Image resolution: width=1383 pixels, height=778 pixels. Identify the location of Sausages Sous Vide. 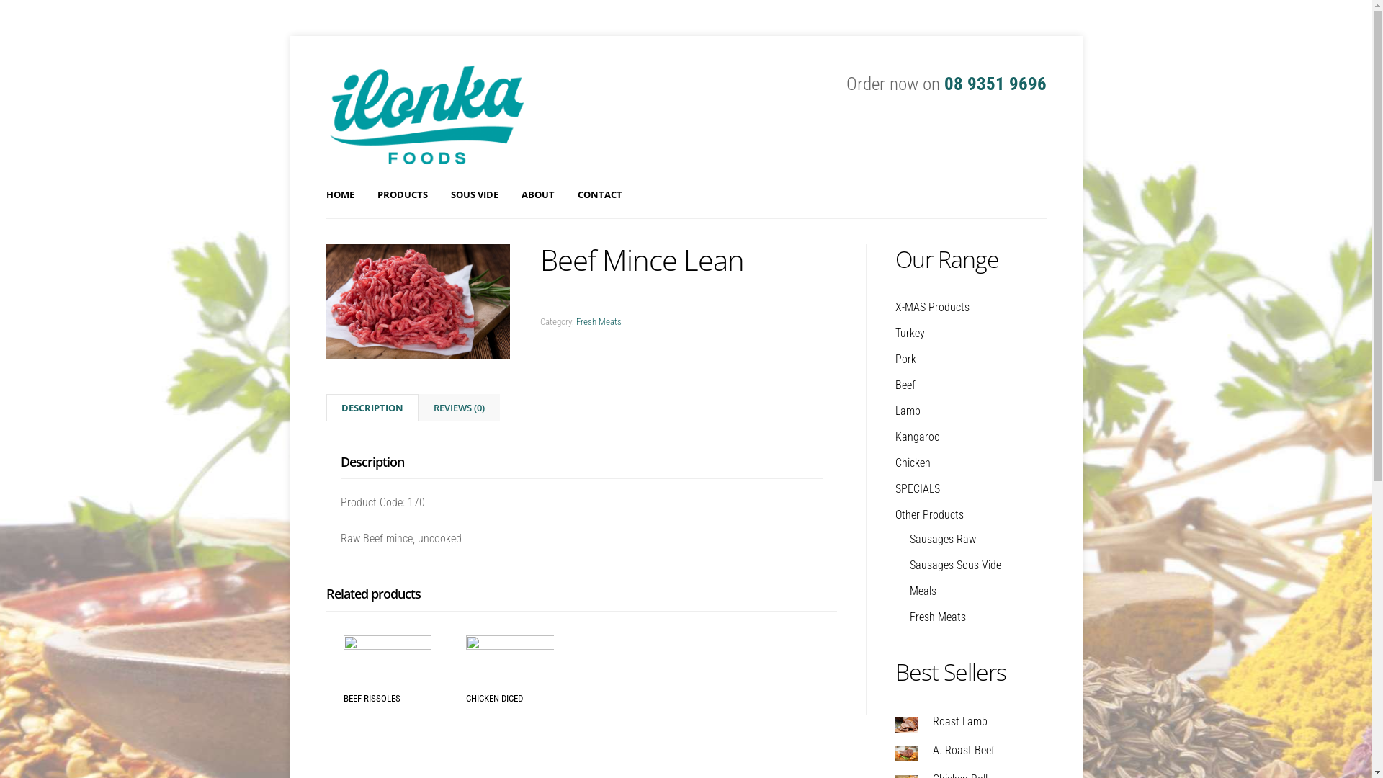
(955, 565).